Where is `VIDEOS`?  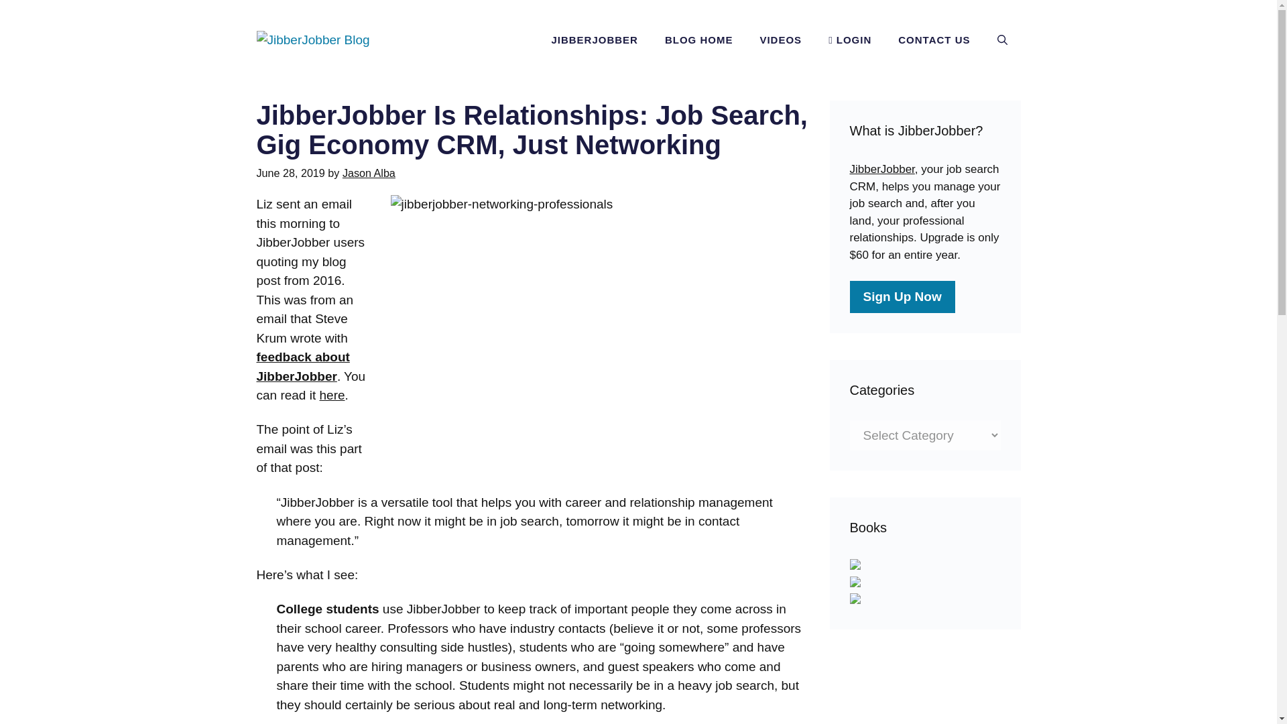
VIDEOS is located at coordinates (780, 40).